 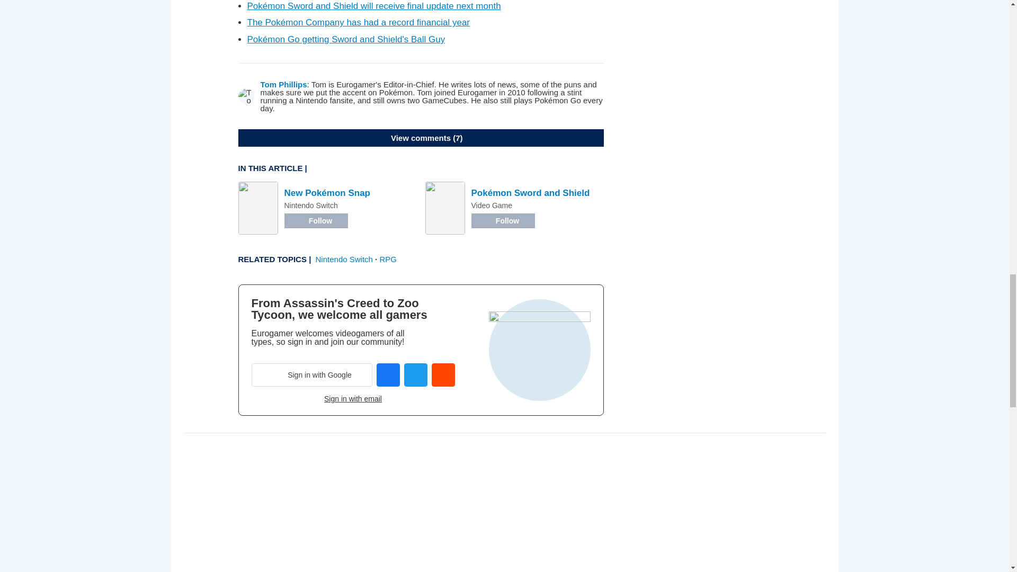 What do you see at coordinates (283, 85) in the screenshot?
I see `Tom Phillips` at bounding box center [283, 85].